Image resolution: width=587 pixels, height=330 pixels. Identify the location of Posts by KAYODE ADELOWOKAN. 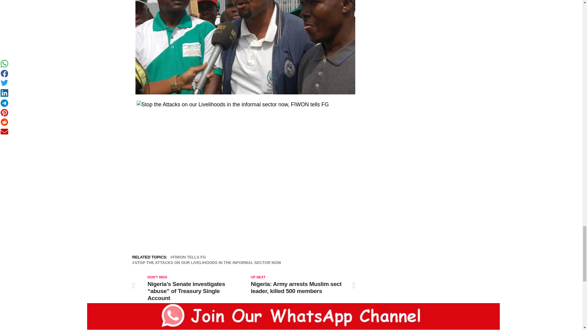
(188, 326).